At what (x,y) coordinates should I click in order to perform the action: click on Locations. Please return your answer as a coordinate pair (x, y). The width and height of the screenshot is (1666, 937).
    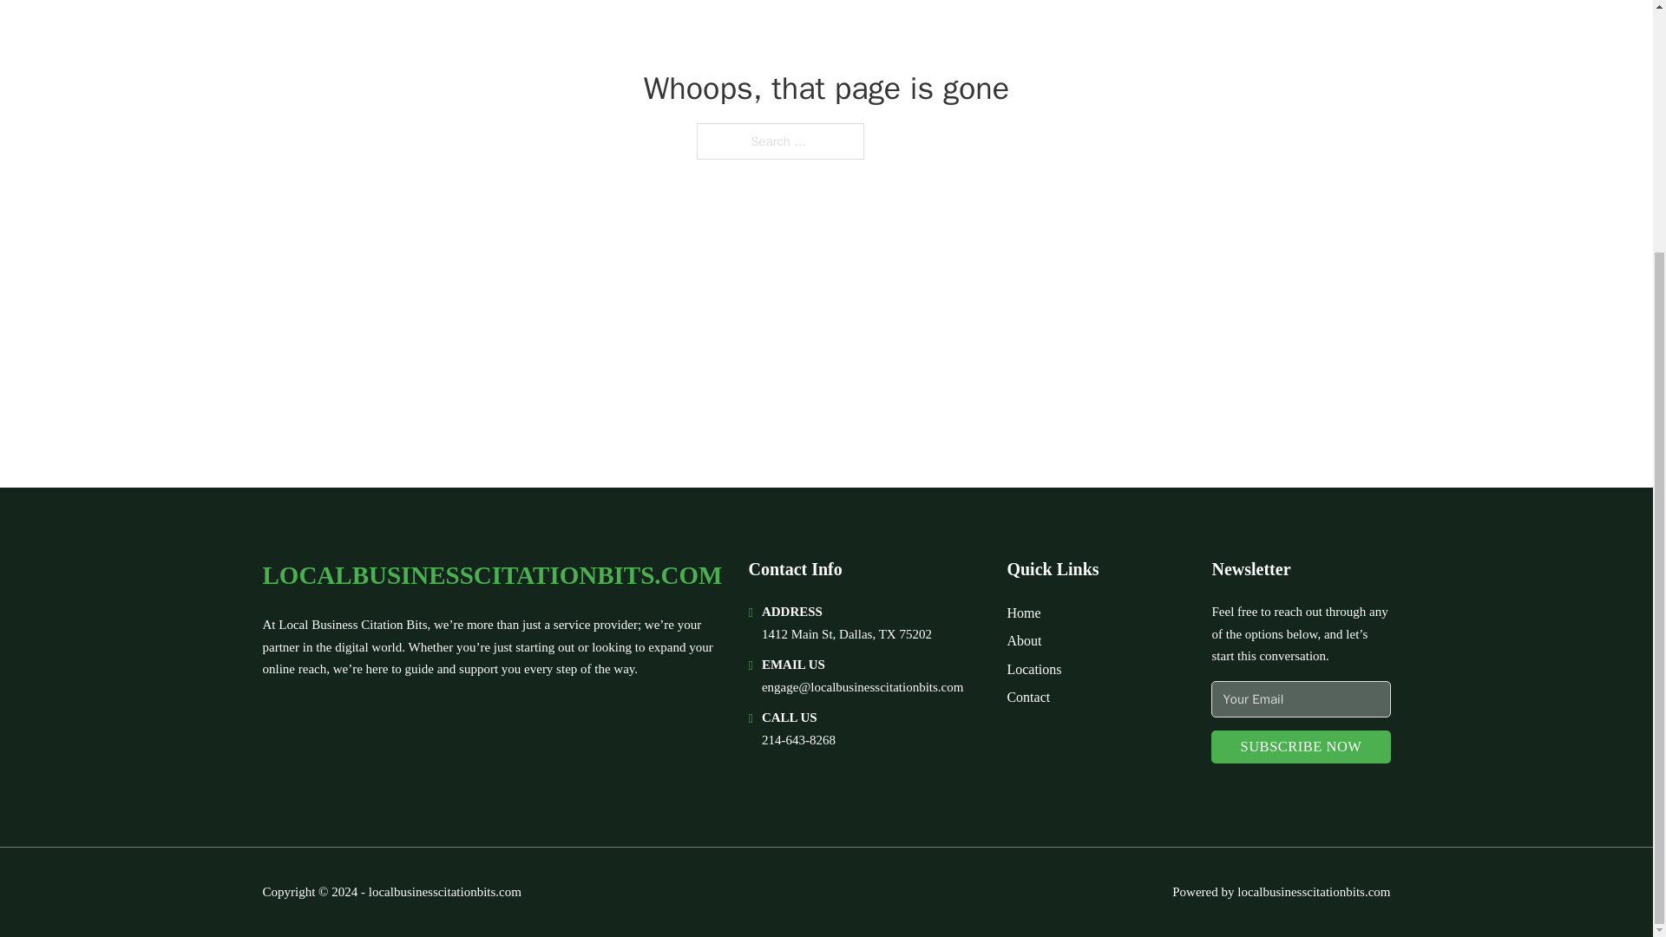
    Looking at the image, I should click on (1033, 670).